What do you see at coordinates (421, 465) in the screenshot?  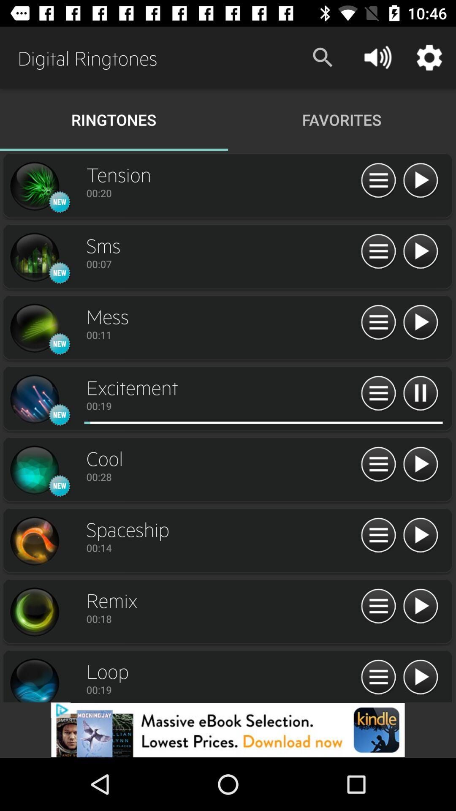 I see `play ringtone` at bounding box center [421, 465].